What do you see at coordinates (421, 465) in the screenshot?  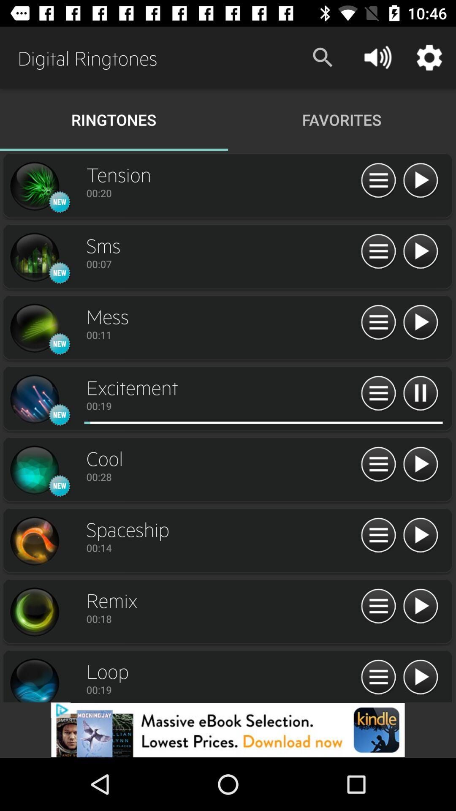 I see `play ringtone` at bounding box center [421, 465].